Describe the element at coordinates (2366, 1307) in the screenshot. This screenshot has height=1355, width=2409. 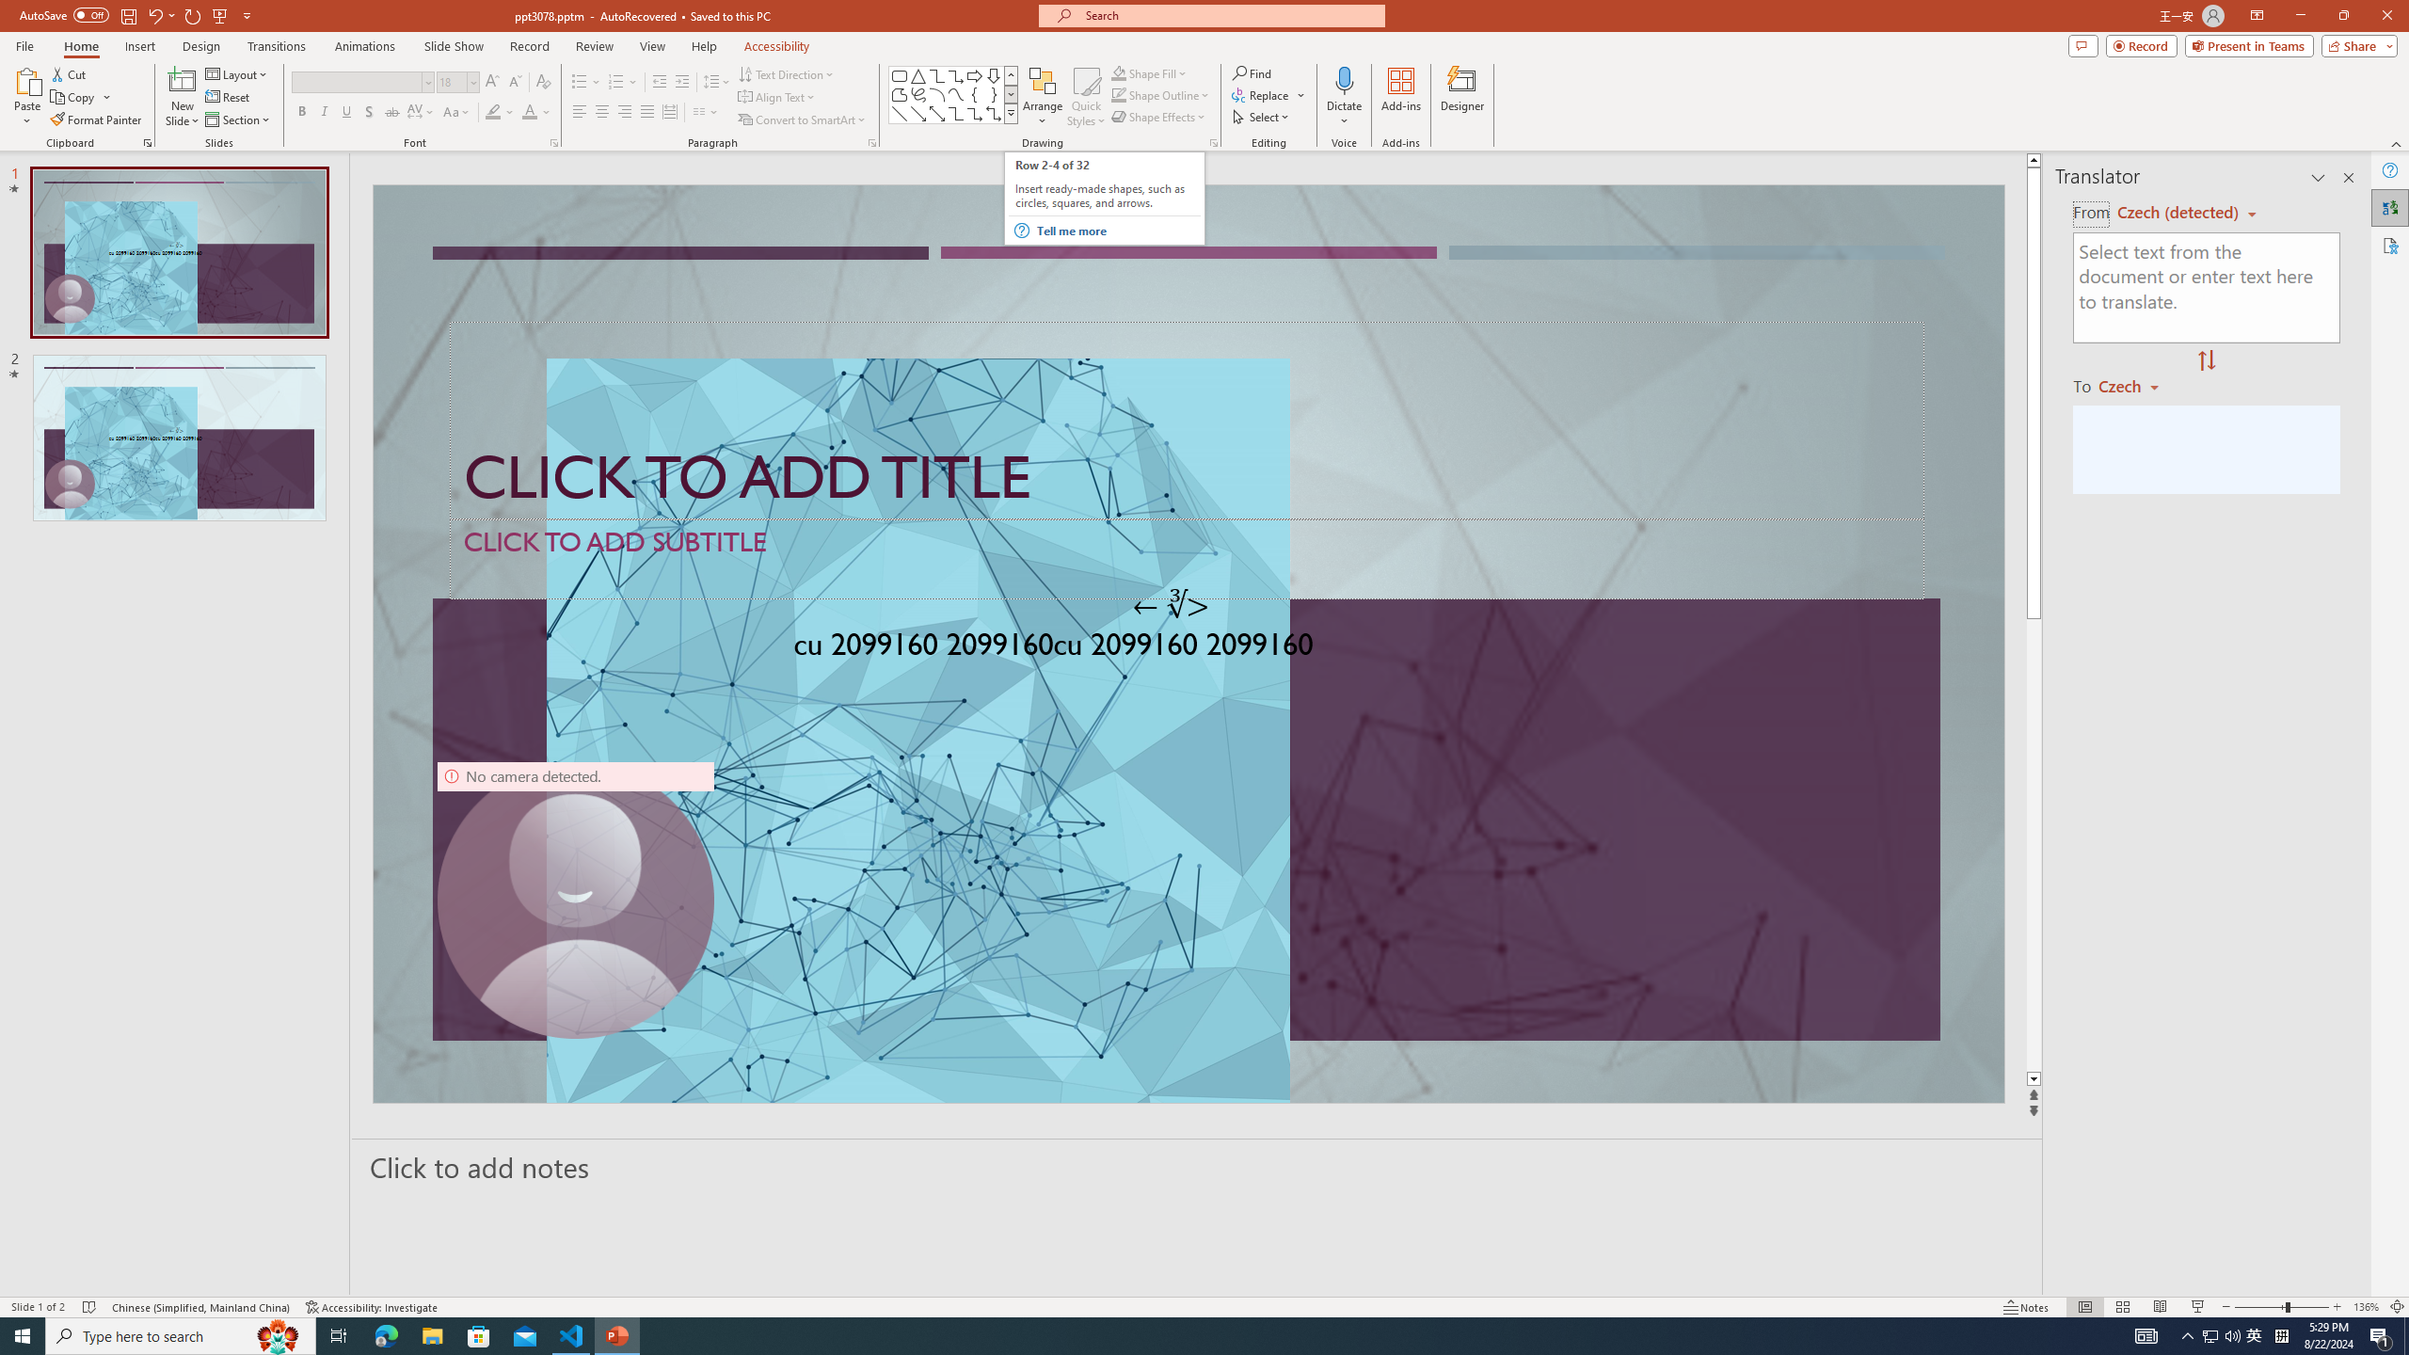
I see `Zoom 136%` at that location.